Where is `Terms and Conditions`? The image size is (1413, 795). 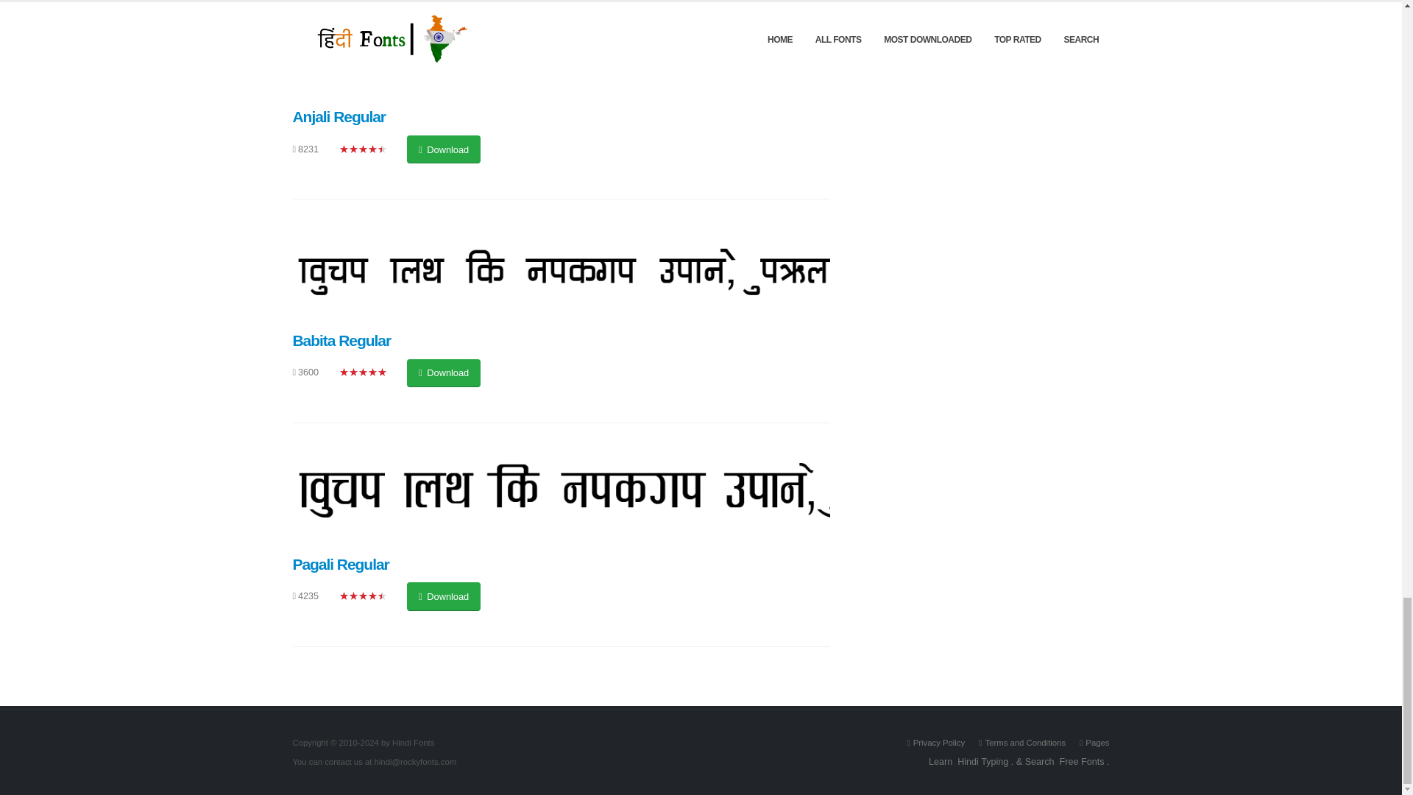 Terms and Conditions is located at coordinates (1024, 743).